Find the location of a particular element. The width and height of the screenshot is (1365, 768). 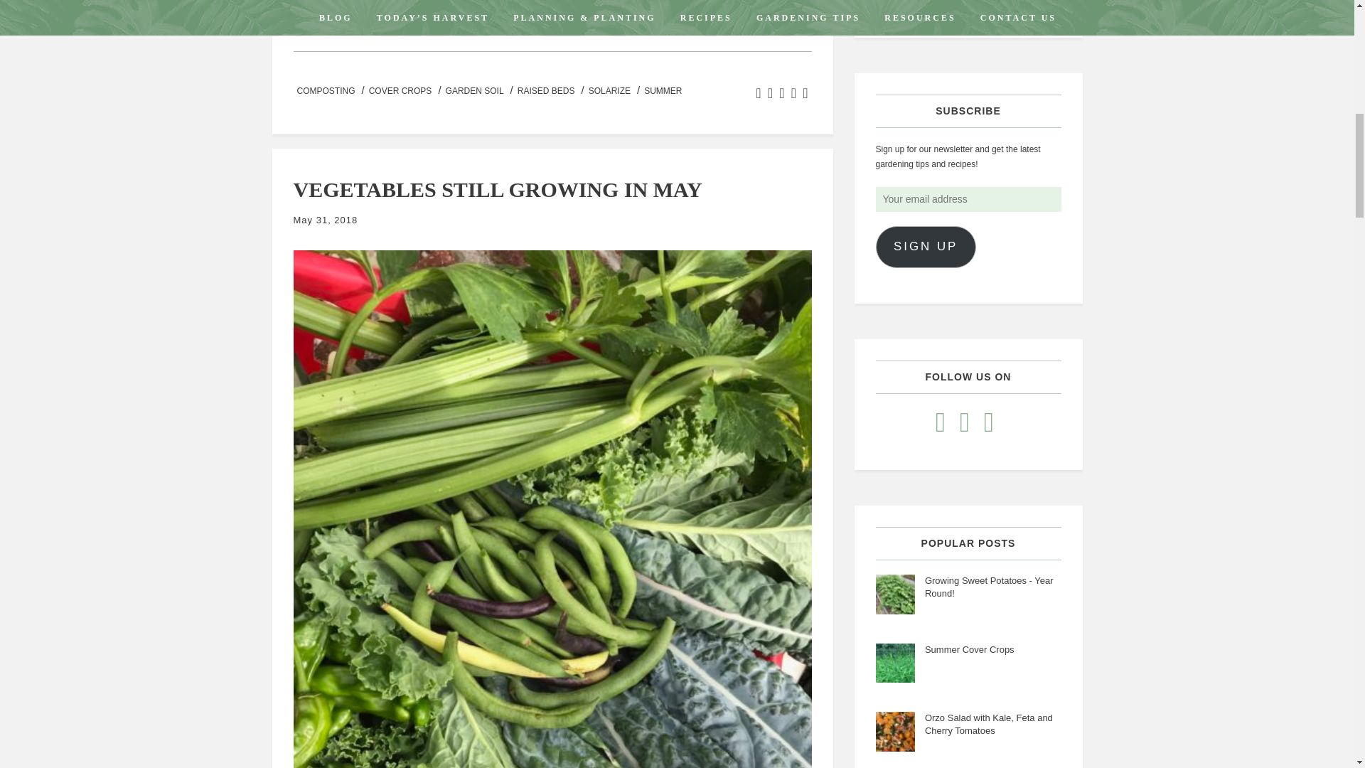

VEGETABLES STILL GROWING IN MAY is located at coordinates (497, 189).